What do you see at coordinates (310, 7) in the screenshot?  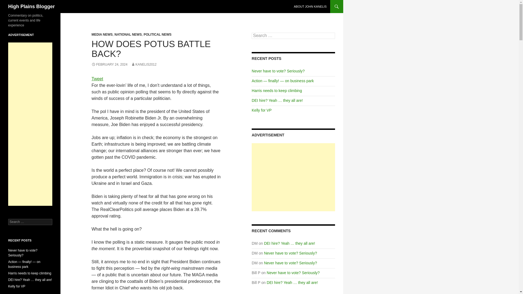 I see `ABOUT JOHN KANELIS` at bounding box center [310, 7].